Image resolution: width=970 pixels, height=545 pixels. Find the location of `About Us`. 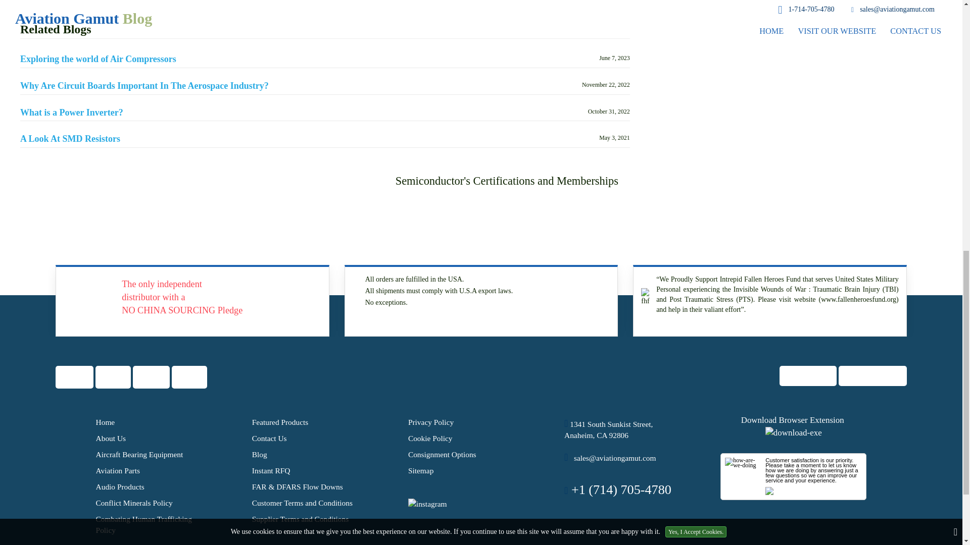

About Us is located at coordinates (111, 438).